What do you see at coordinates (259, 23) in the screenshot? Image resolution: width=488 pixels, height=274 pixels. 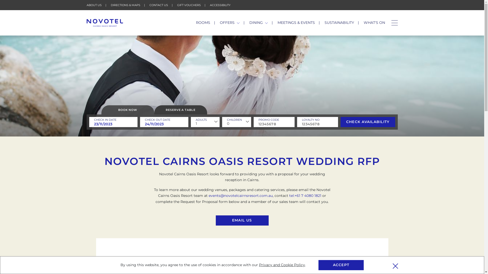 I see `DINING` at bounding box center [259, 23].